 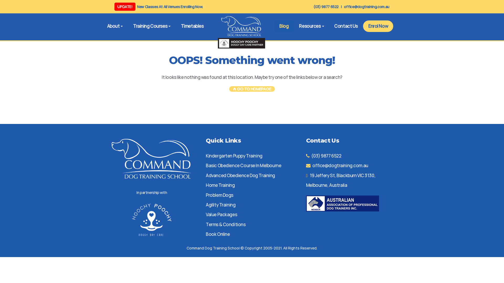 What do you see at coordinates (192, 26) in the screenshot?
I see `Timetables` at bounding box center [192, 26].